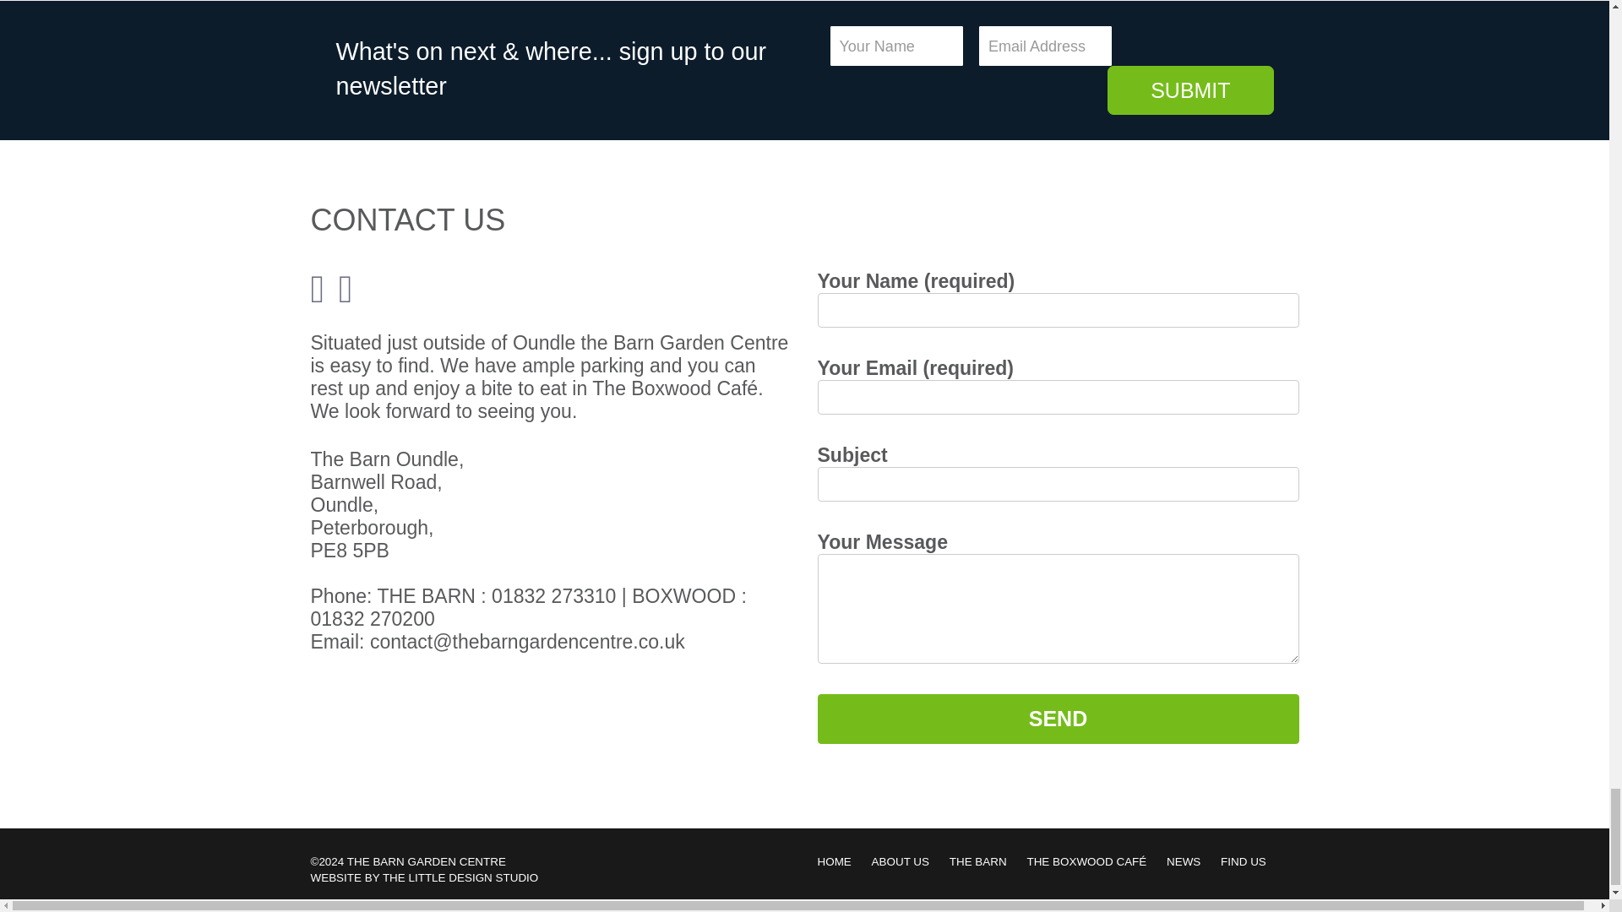  I want to click on THE BARN GARDEN CENTRE, so click(426, 861).